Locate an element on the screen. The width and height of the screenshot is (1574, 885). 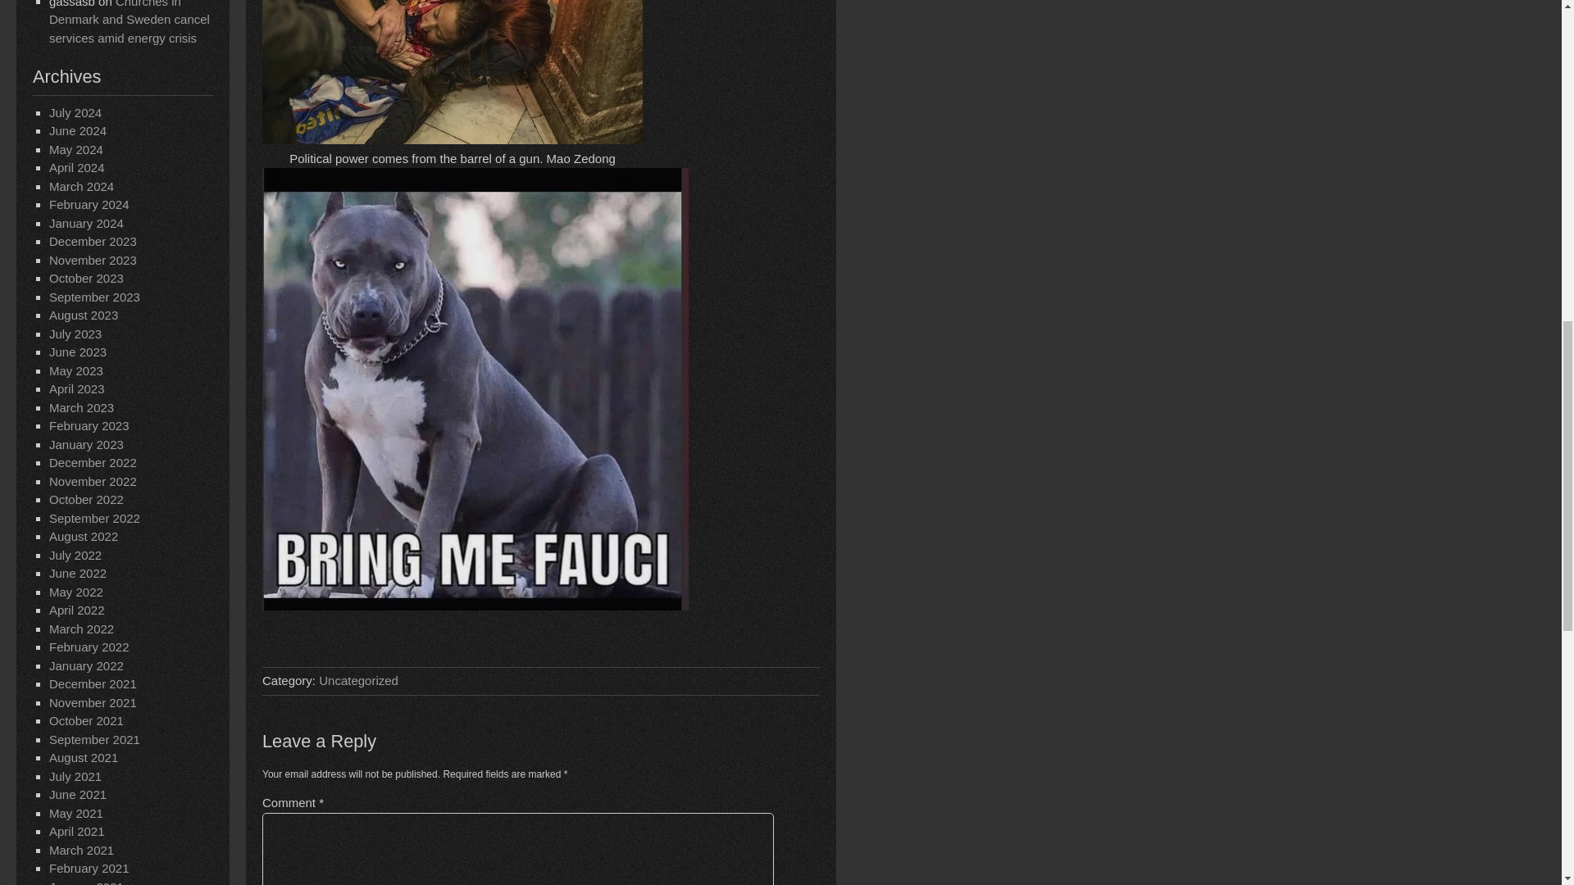
June 2023 is located at coordinates (77, 352).